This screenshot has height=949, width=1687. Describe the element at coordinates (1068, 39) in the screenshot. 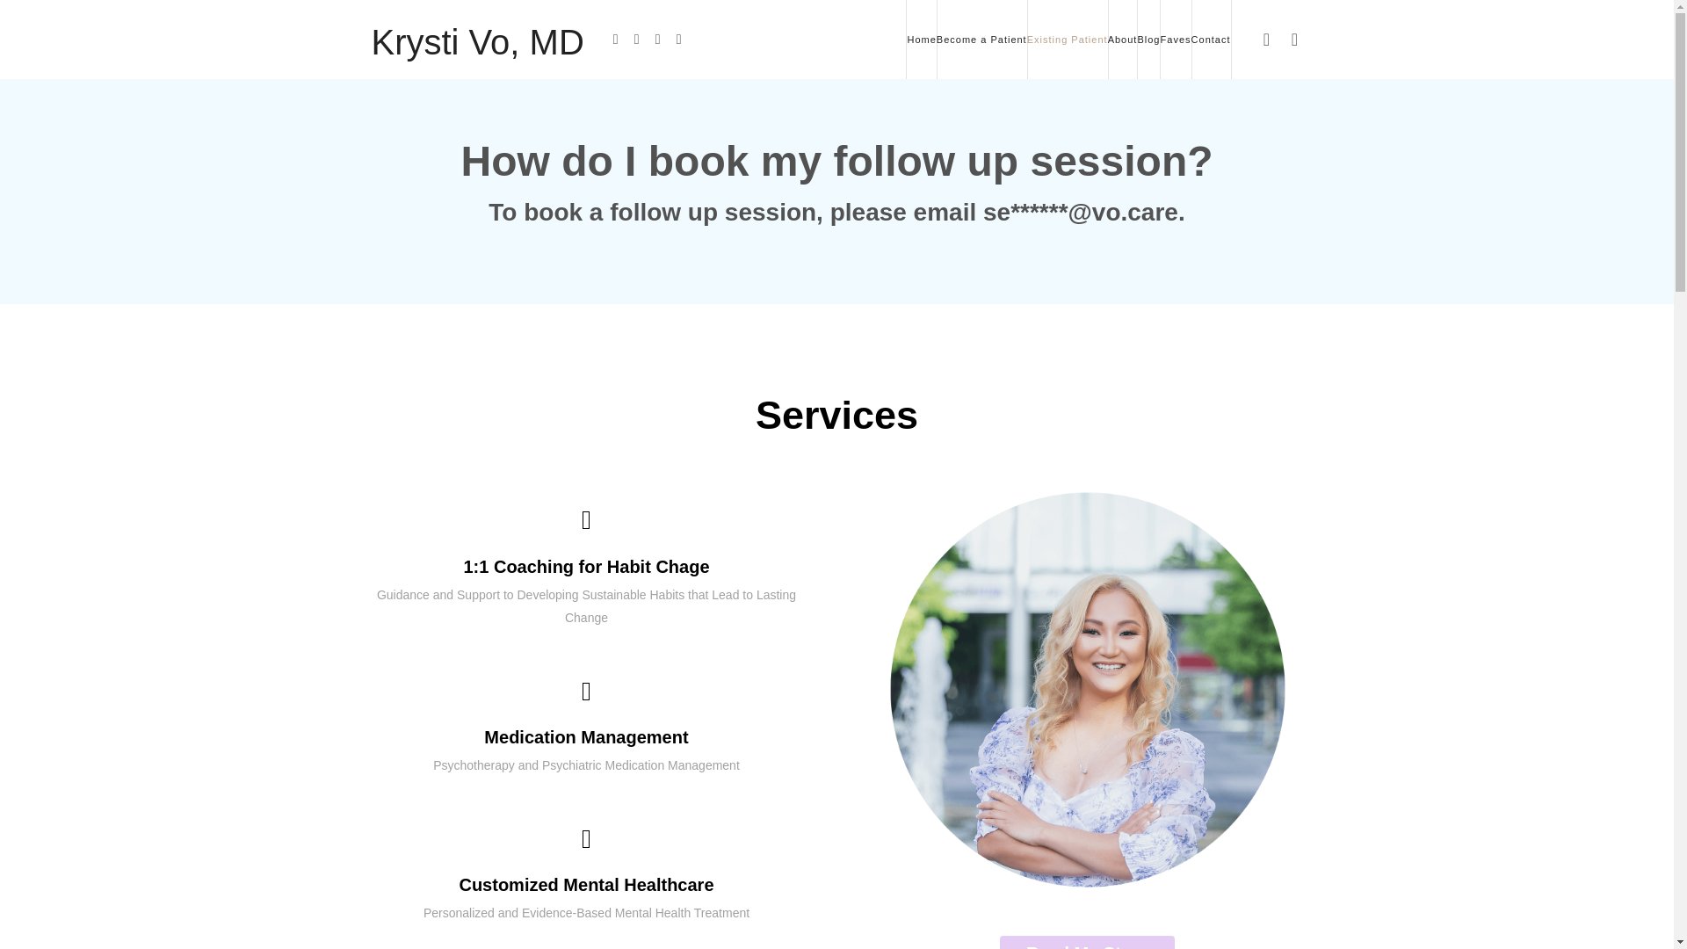

I see `Existing Patient` at that location.